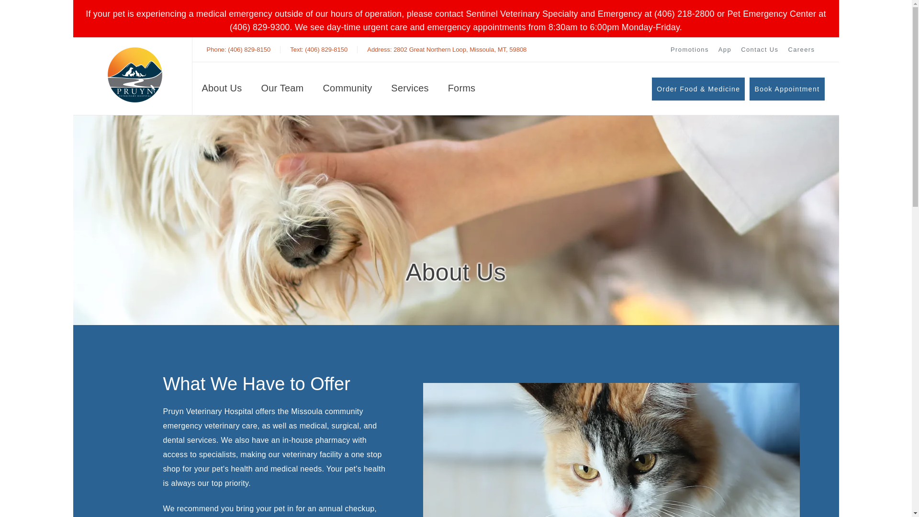 The image size is (919, 517). I want to click on About Us, so click(282, 90).